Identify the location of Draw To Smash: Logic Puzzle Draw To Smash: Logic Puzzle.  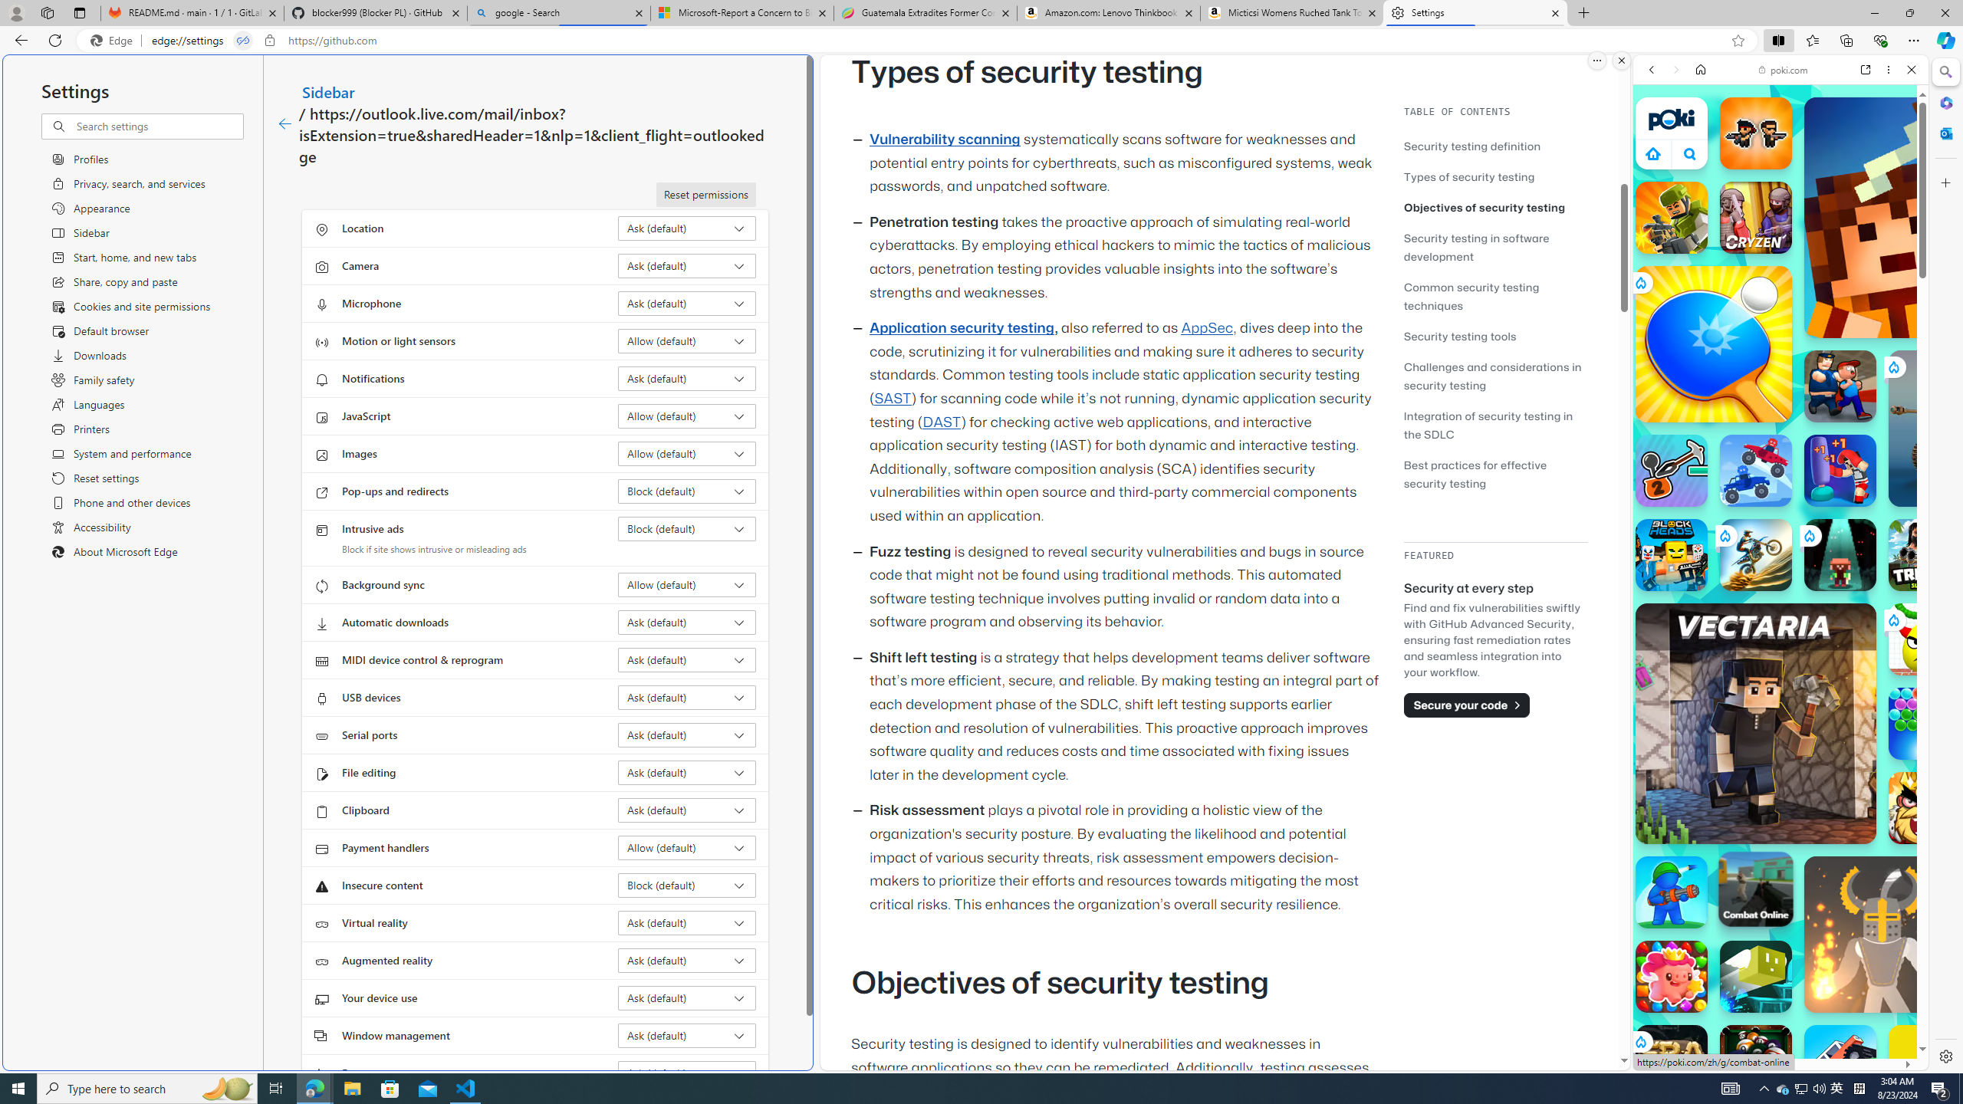
(1925, 639).